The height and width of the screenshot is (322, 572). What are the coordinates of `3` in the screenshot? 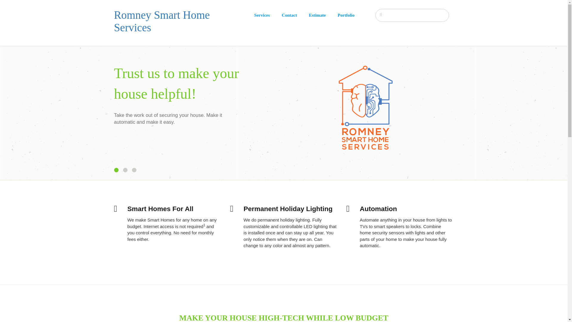 It's located at (133, 170).